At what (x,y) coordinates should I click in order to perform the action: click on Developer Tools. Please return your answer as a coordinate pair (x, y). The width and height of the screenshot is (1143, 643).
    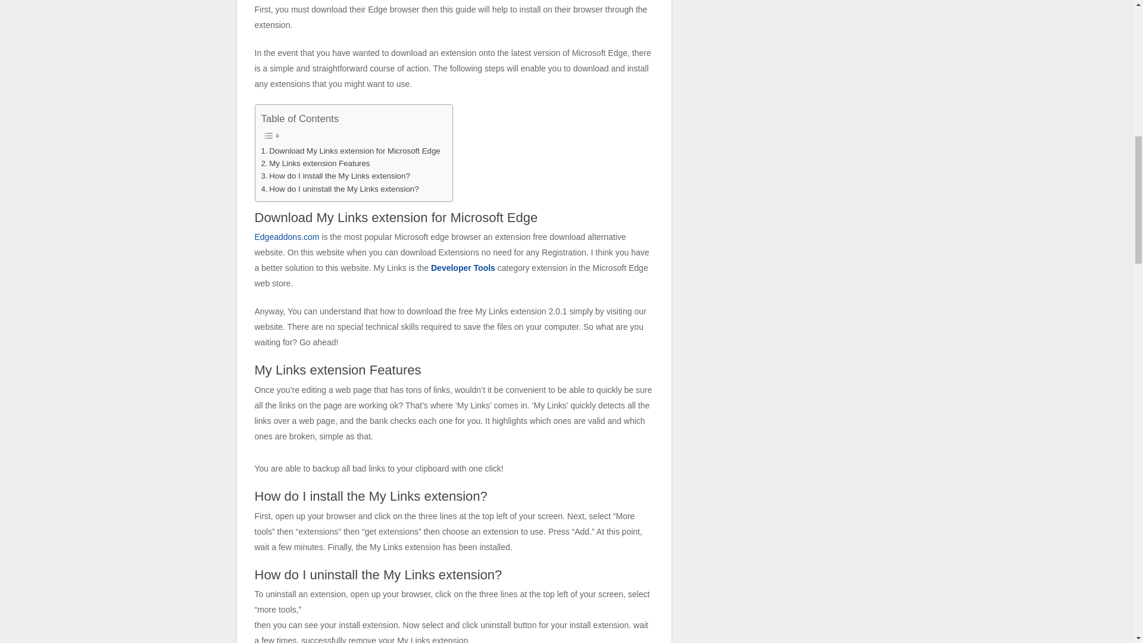
    Looking at the image, I should click on (463, 267).